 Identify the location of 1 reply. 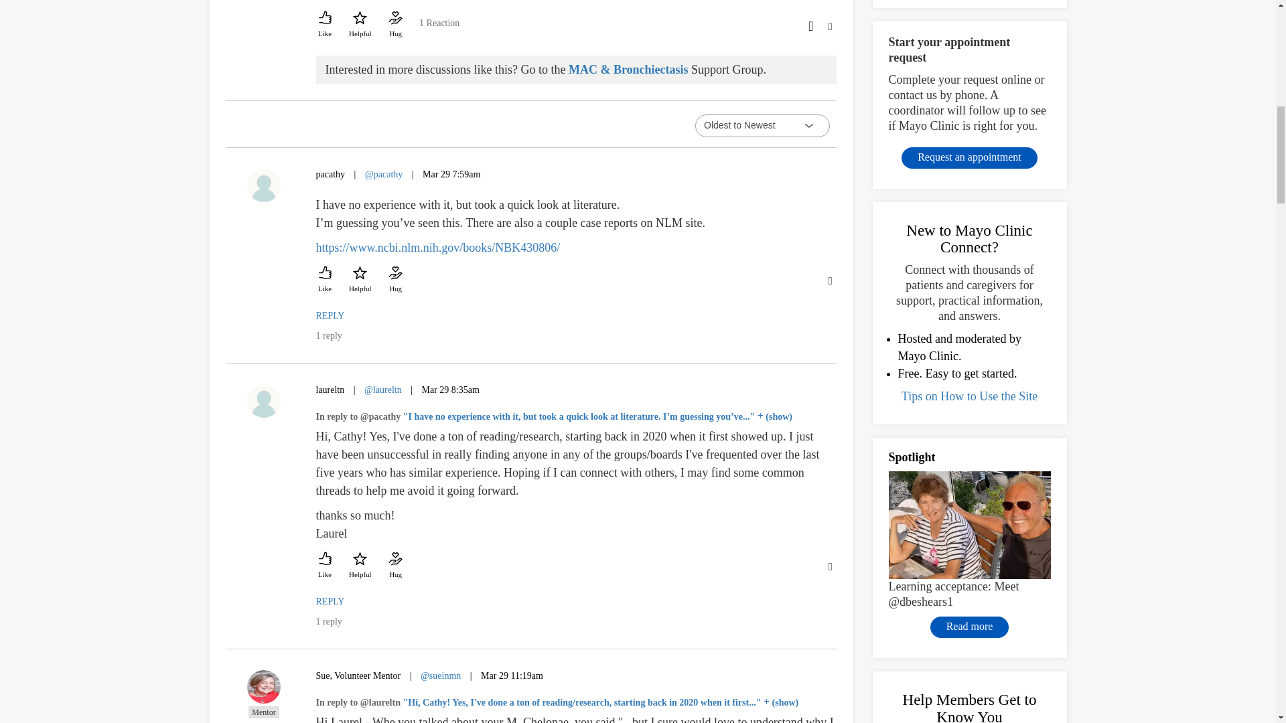
(329, 335).